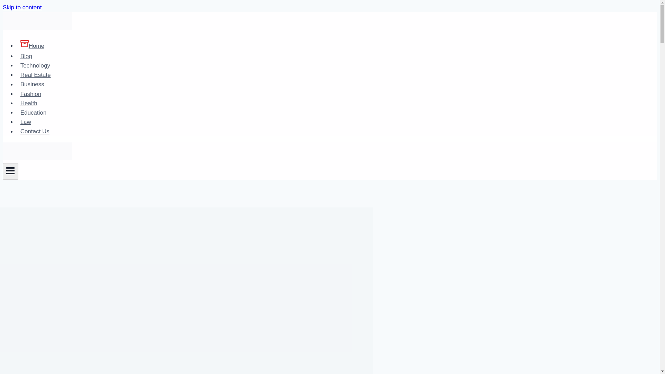 This screenshot has height=374, width=665. What do you see at coordinates (35, 75) in the screenshot?
I see `Real Estate` at bounding box center [35, 75].